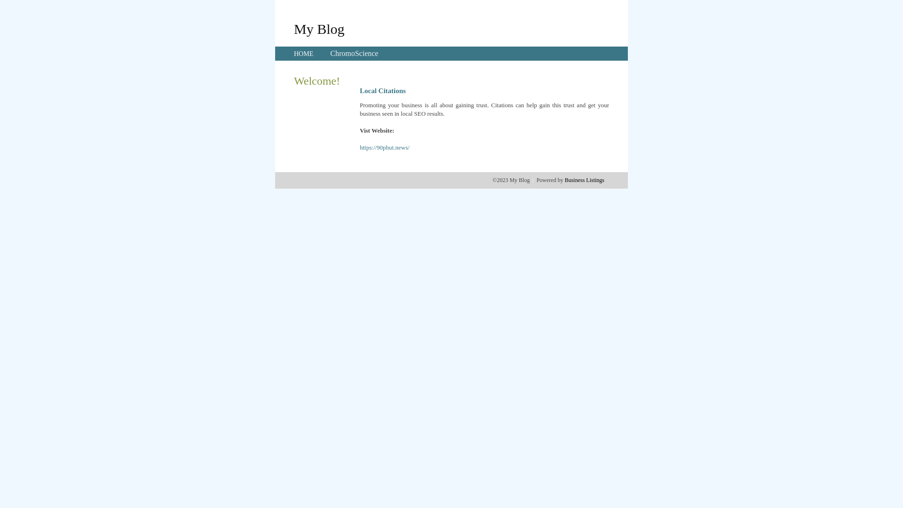 The width and height of the screenshot is (903, 508). I want to click on ChromoScience, so click(354, 54).